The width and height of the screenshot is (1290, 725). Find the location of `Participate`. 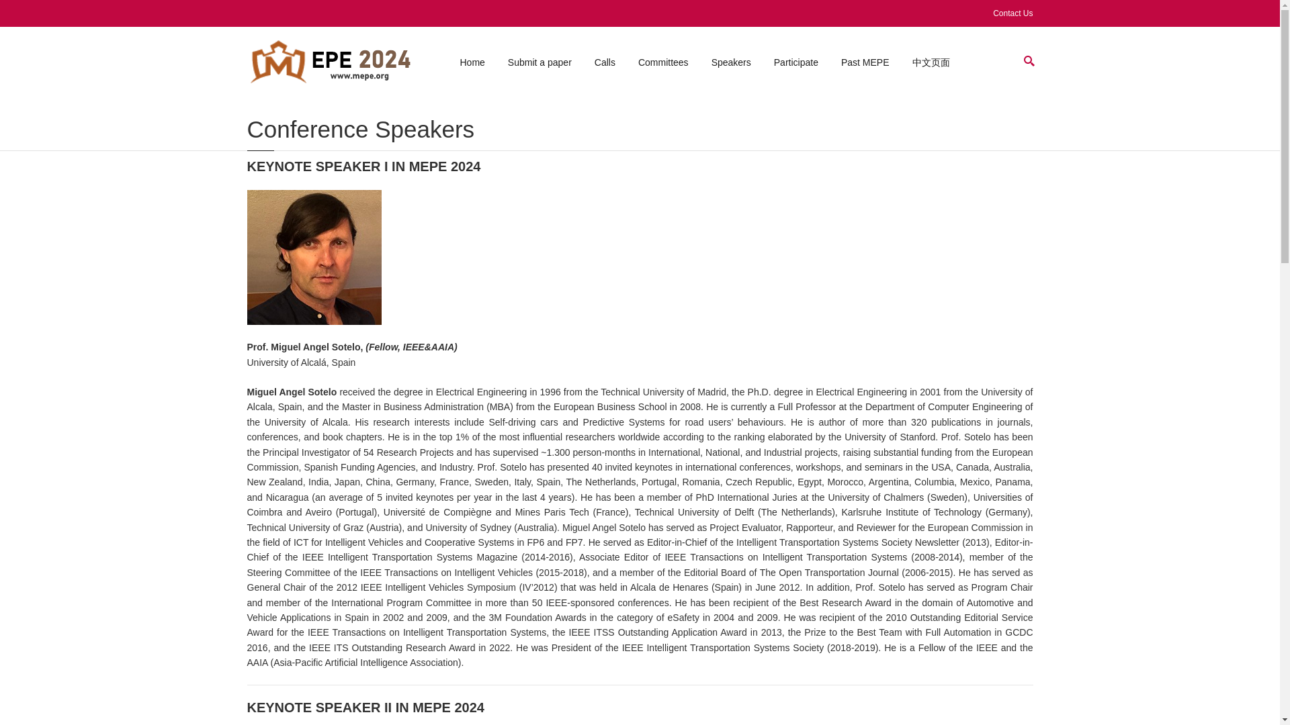

Participate is located at coordinates (796, 62).